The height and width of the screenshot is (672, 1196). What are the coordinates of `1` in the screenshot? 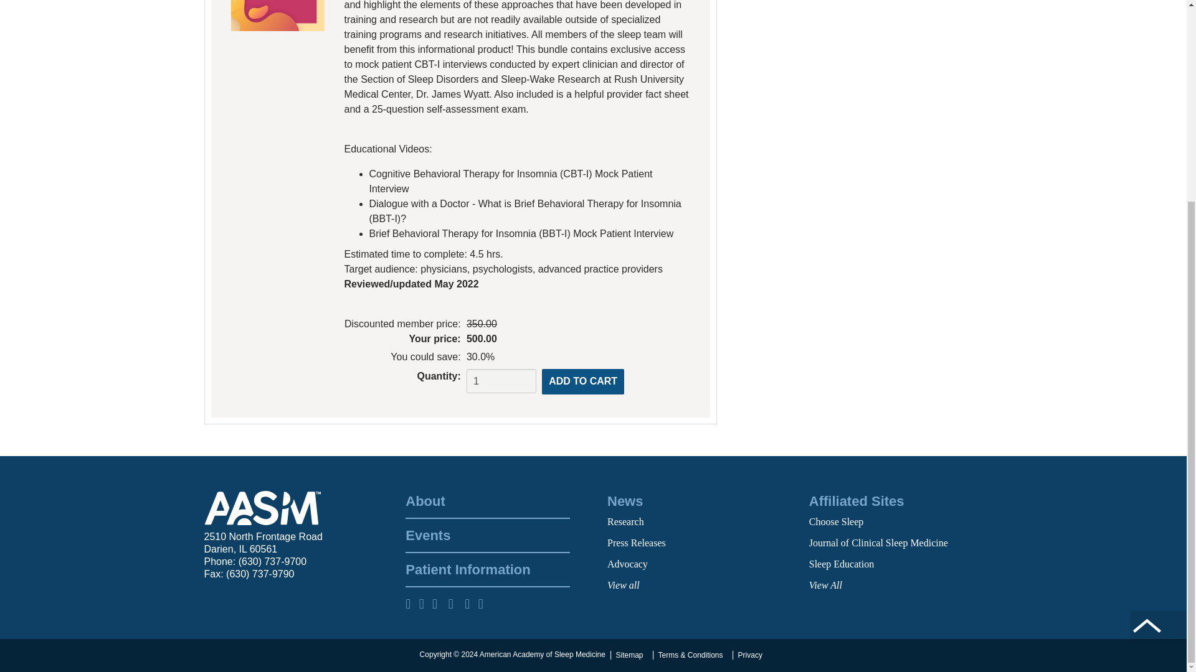 It's located at (501, 381).